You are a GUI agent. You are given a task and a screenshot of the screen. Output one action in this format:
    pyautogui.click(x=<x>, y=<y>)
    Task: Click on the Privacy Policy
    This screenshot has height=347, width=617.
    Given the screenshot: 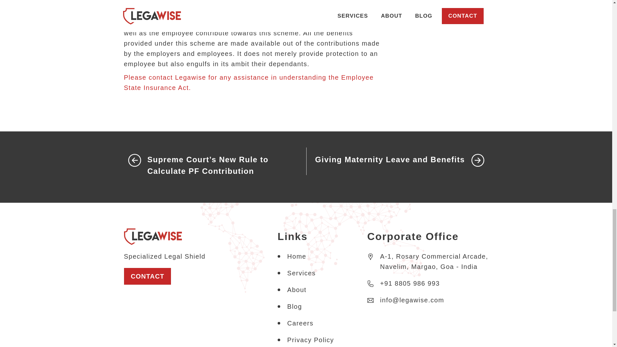 What is the action you would take?
    pyautogui.click(x=310, y=340)
    